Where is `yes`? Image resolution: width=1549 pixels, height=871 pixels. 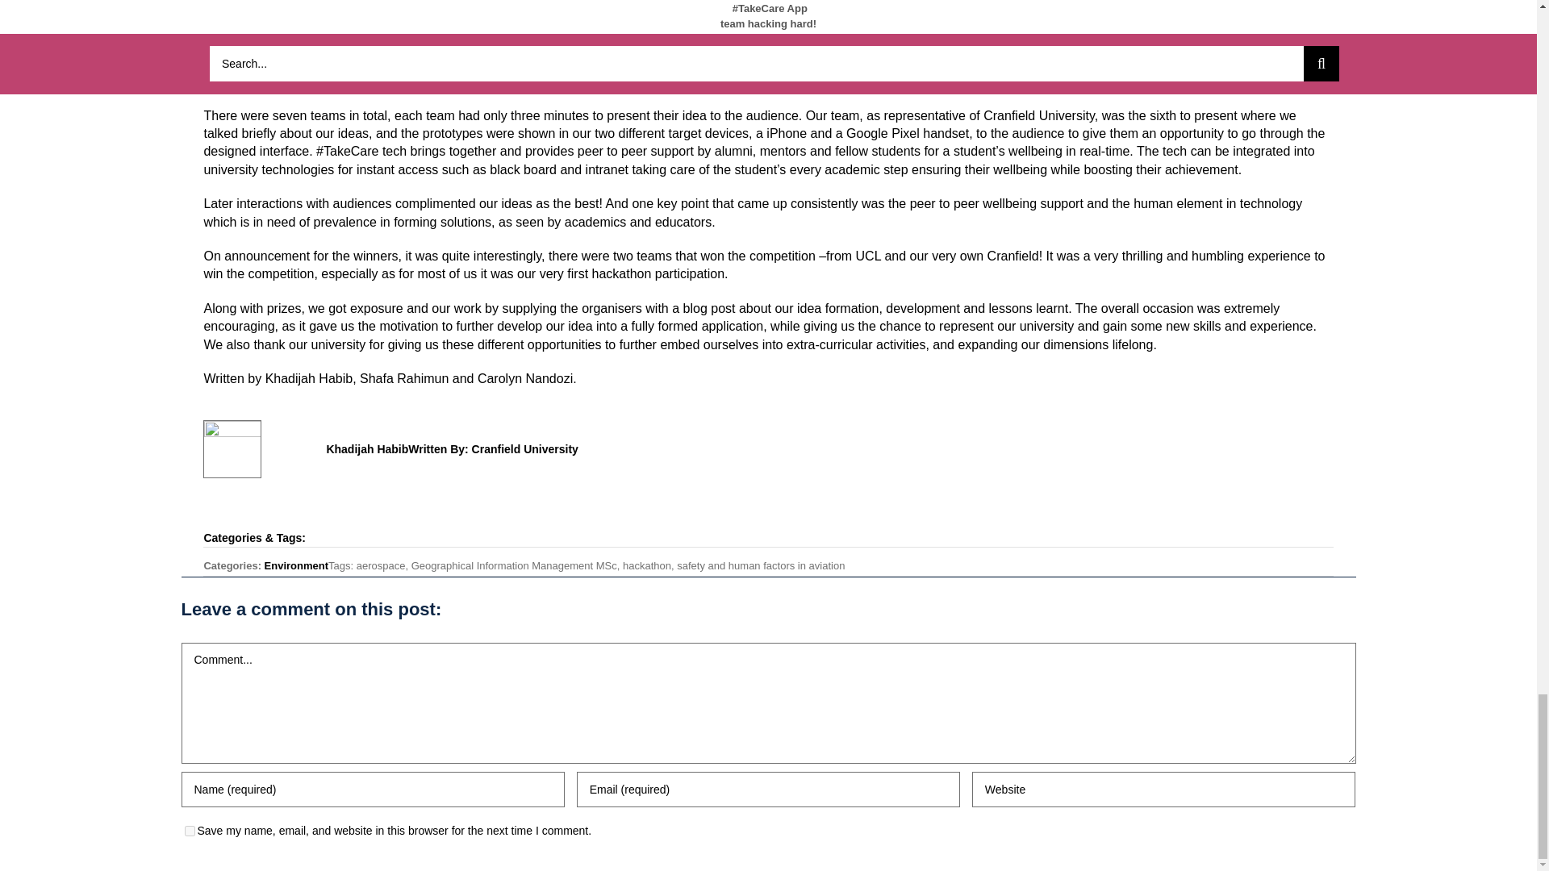
yes is located at coordinates (189, 831).